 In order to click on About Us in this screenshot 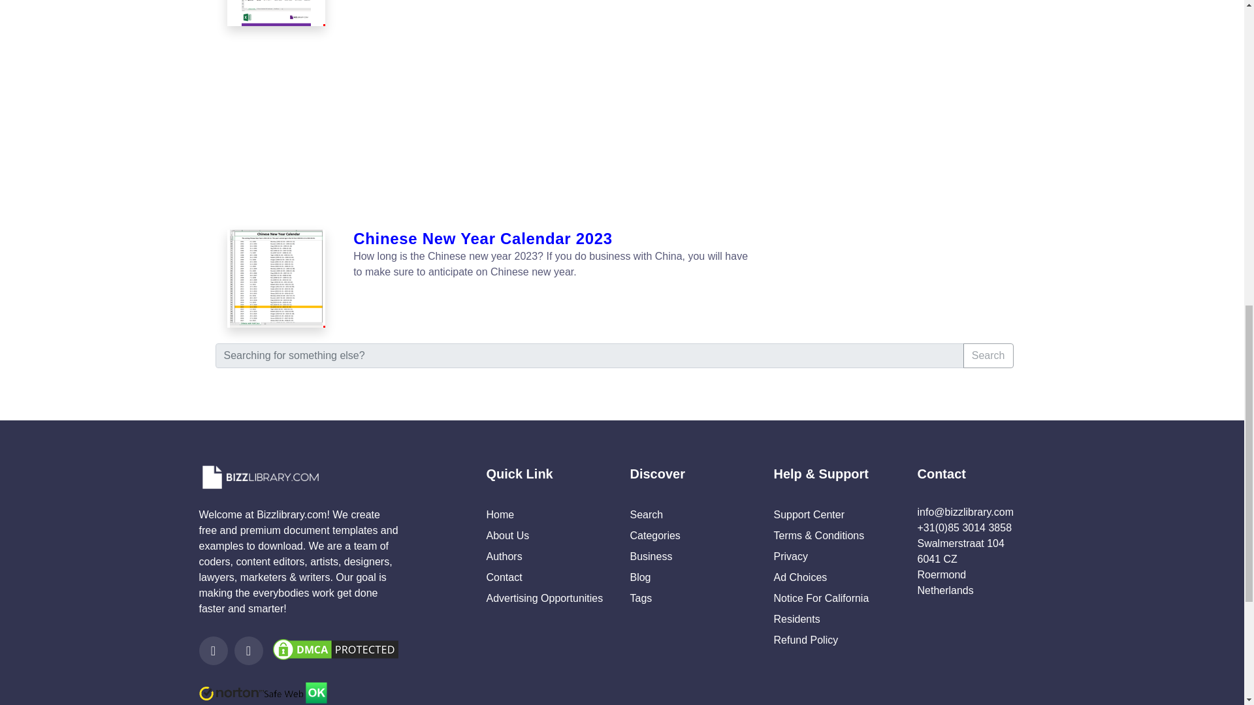, I will do `click(507, 535)`.